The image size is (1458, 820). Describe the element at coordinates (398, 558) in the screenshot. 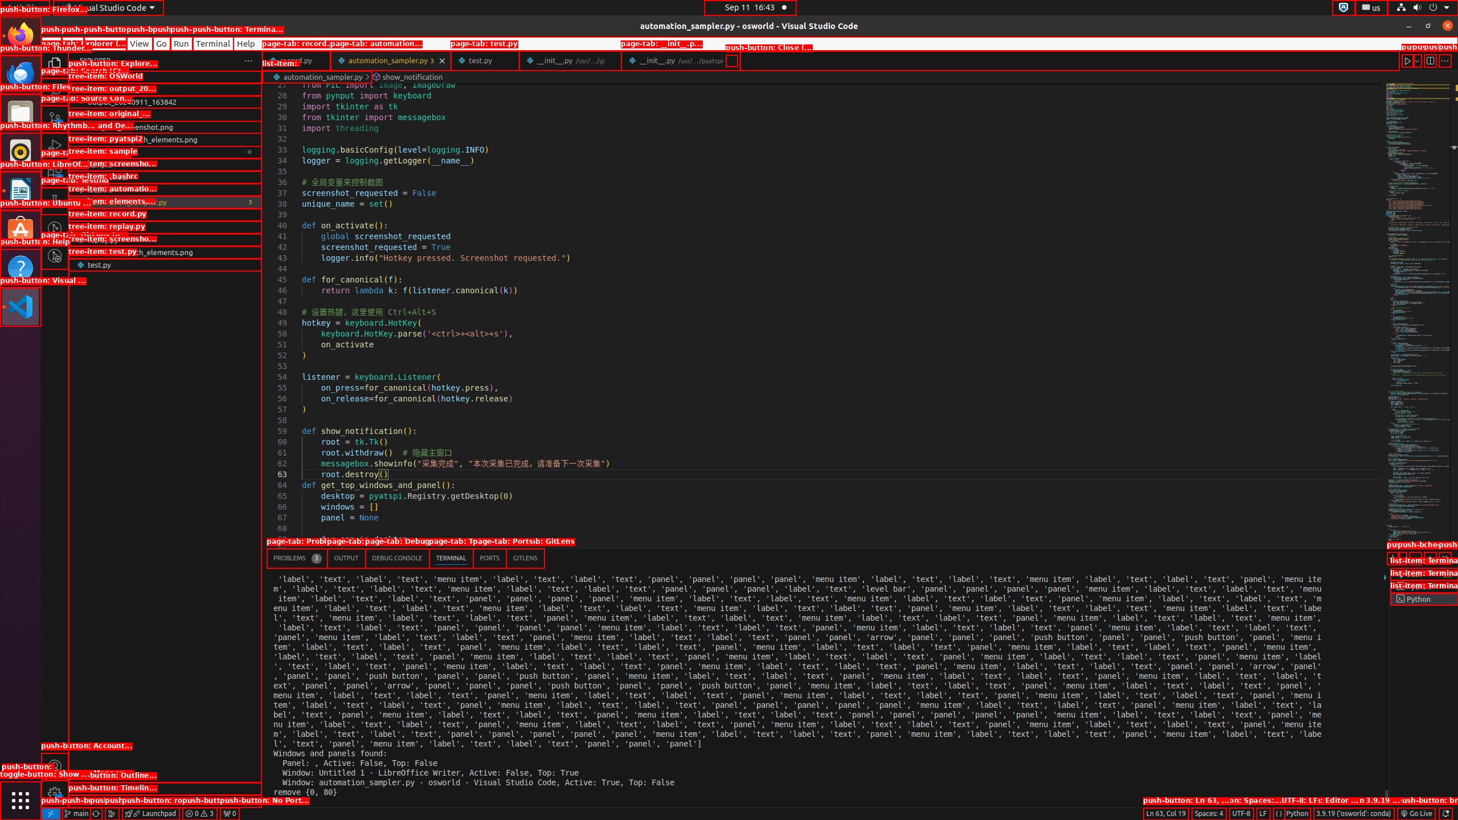

I see `Debug Console (Ctrl+Shift+Y)` at that location.